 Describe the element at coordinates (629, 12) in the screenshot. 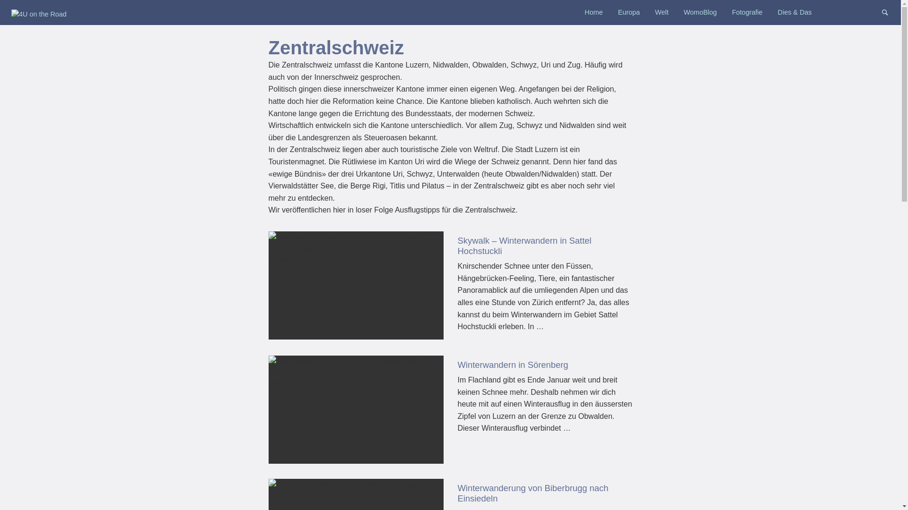

I see `Europa` at that location.